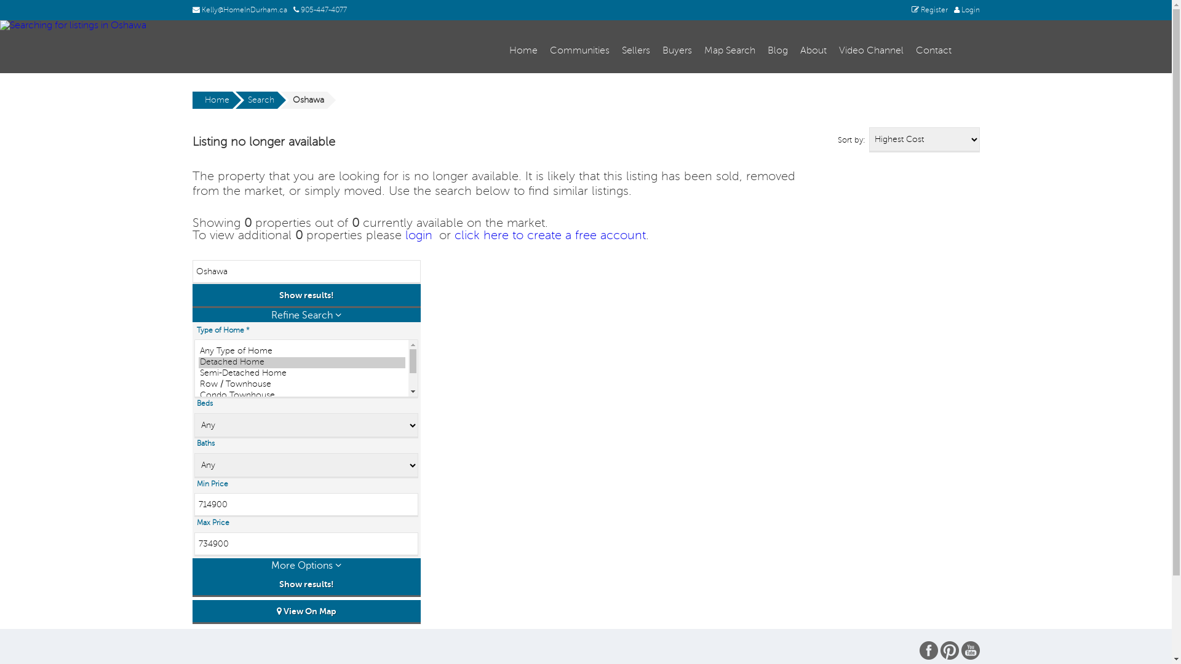 The image size is (1181, 664). I want to click on Communities, so click(579, 52).